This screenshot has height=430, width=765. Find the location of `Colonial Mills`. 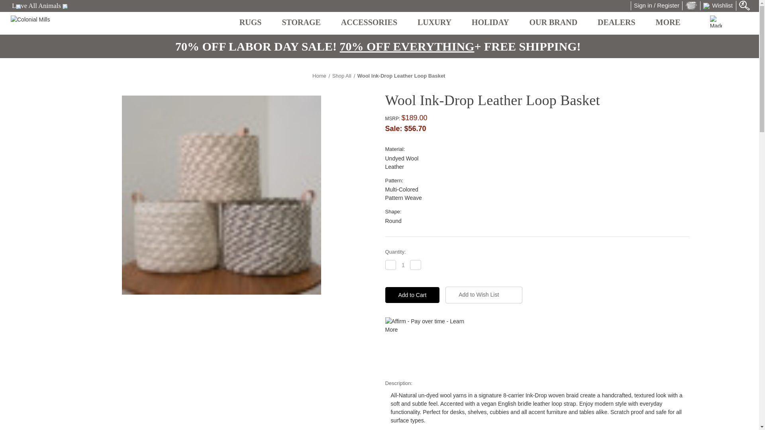

Colonial Mills is located at coordinates (47, 23).